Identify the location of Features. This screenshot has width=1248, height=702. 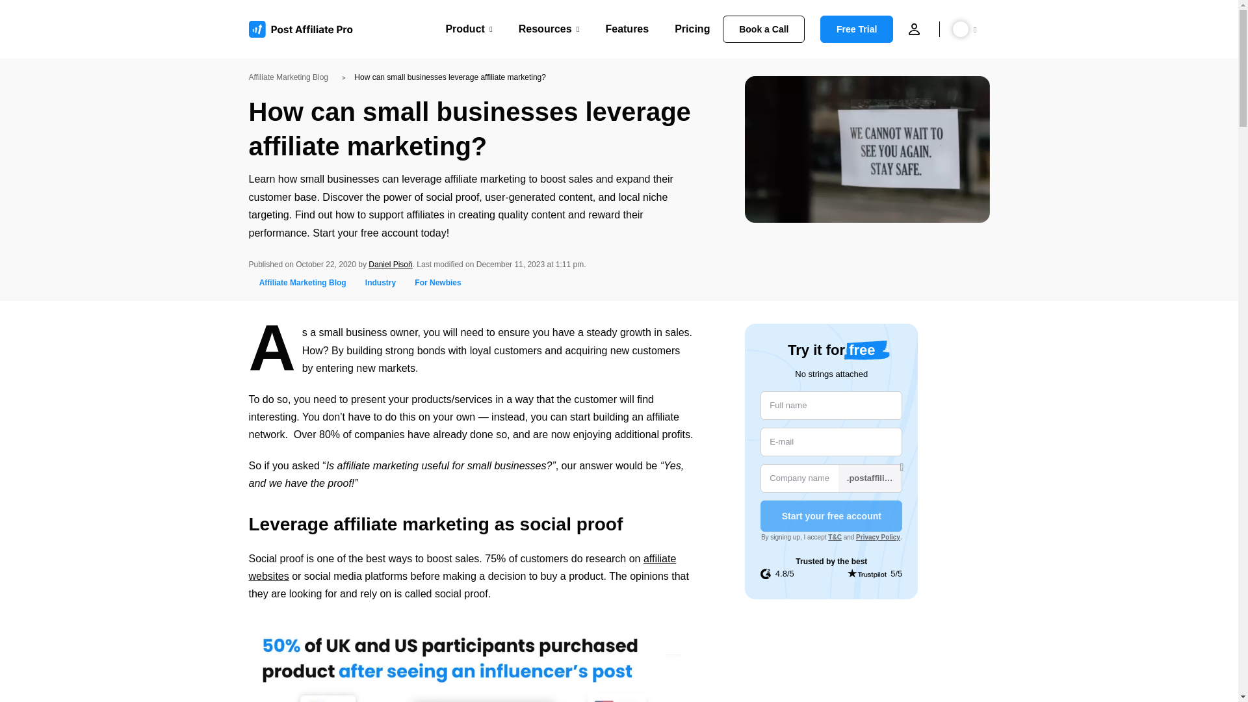
(627, 29).